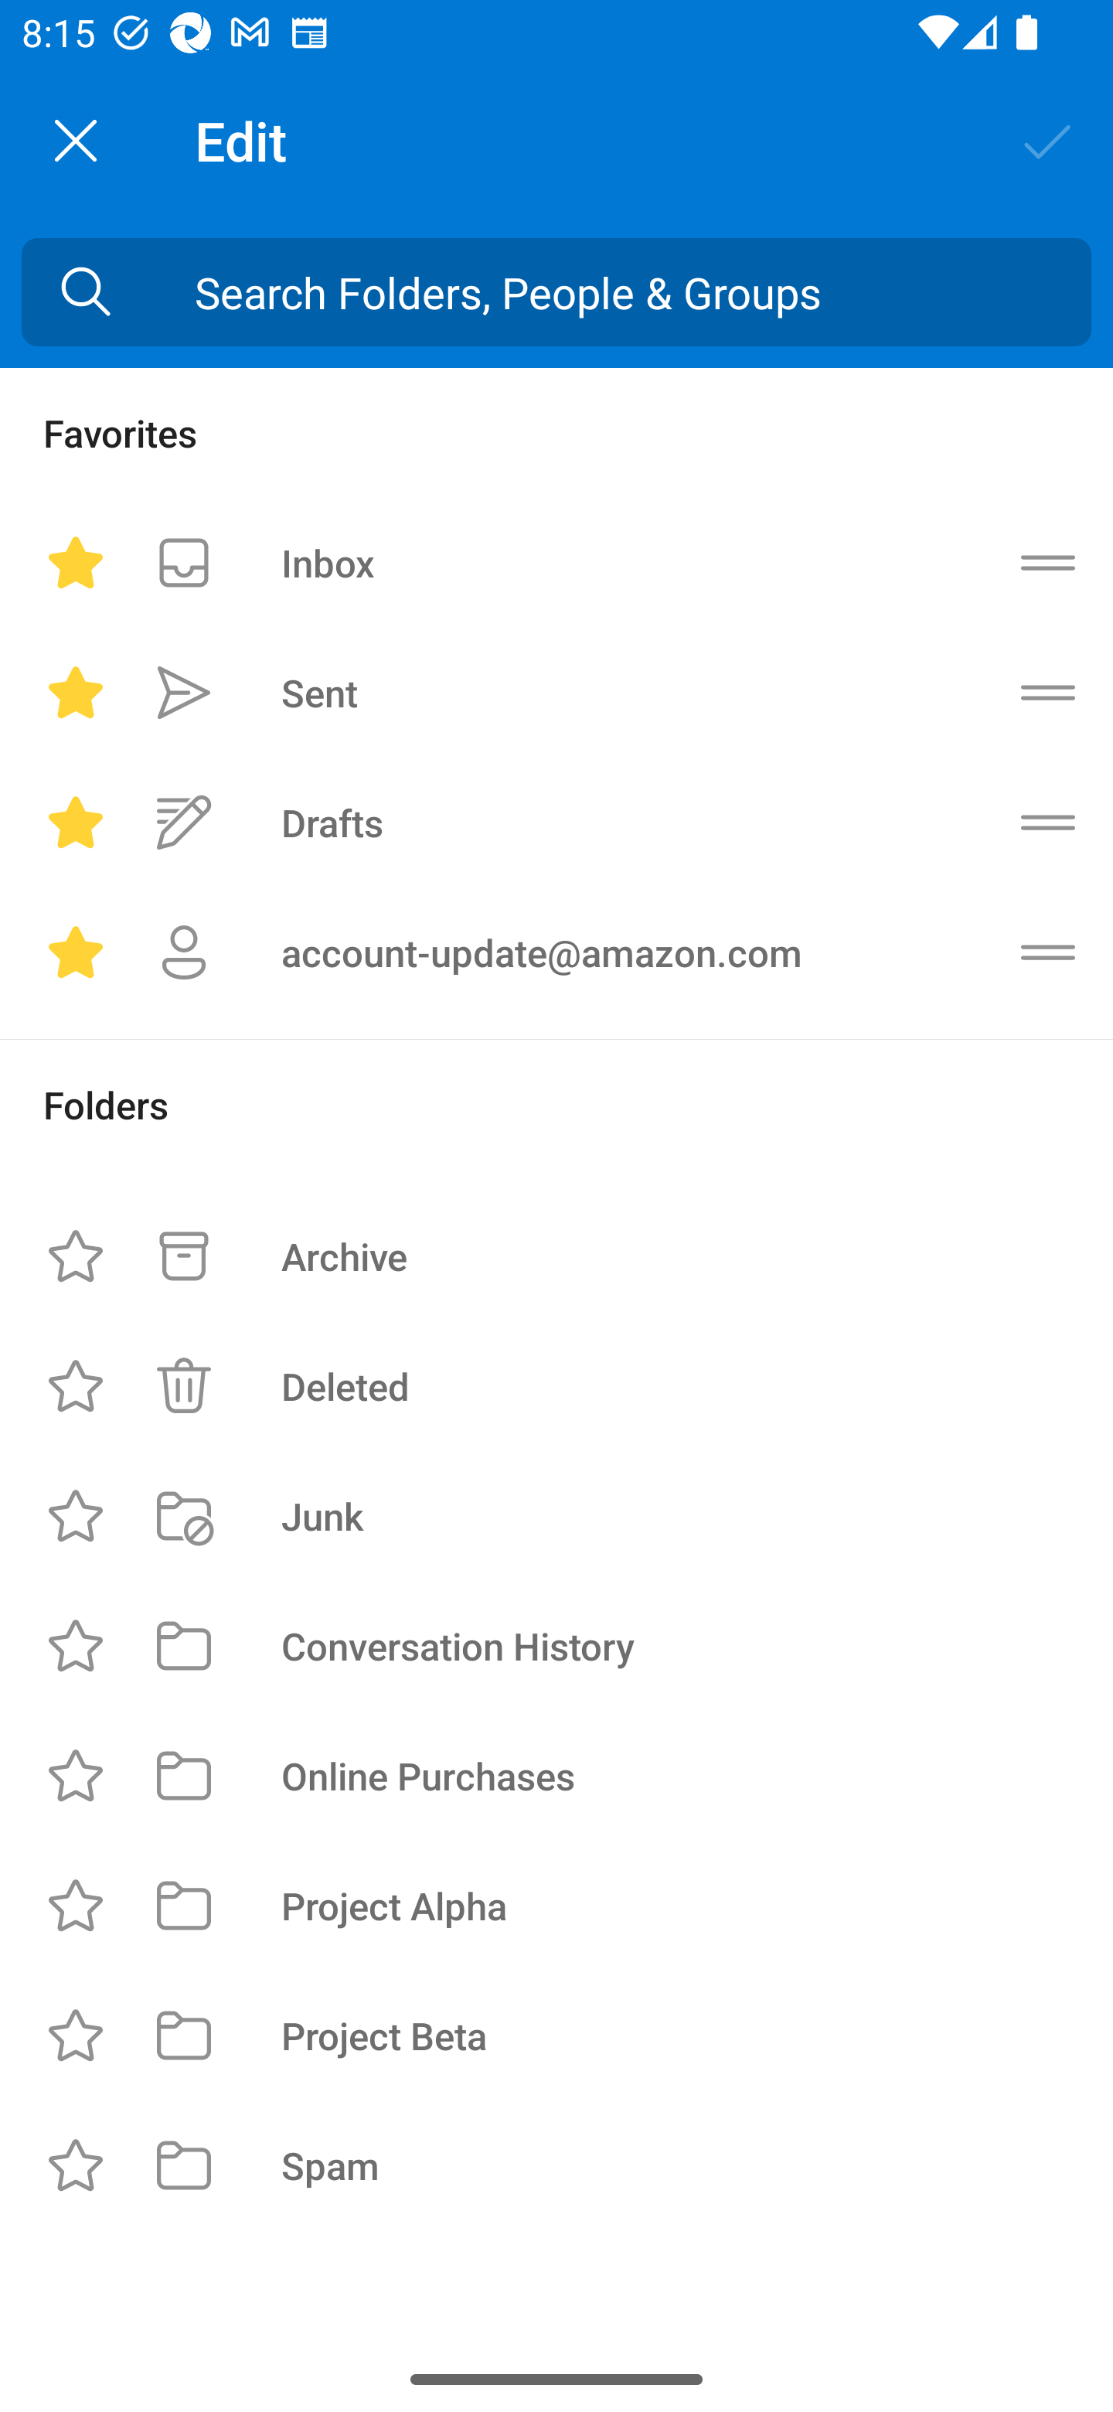 The width and height of the screenshot is (1113, 2412). Describe the element at coordinates (1048, 952) in the screenshot. I see `Reorder account-update@amazon.com` at that location.